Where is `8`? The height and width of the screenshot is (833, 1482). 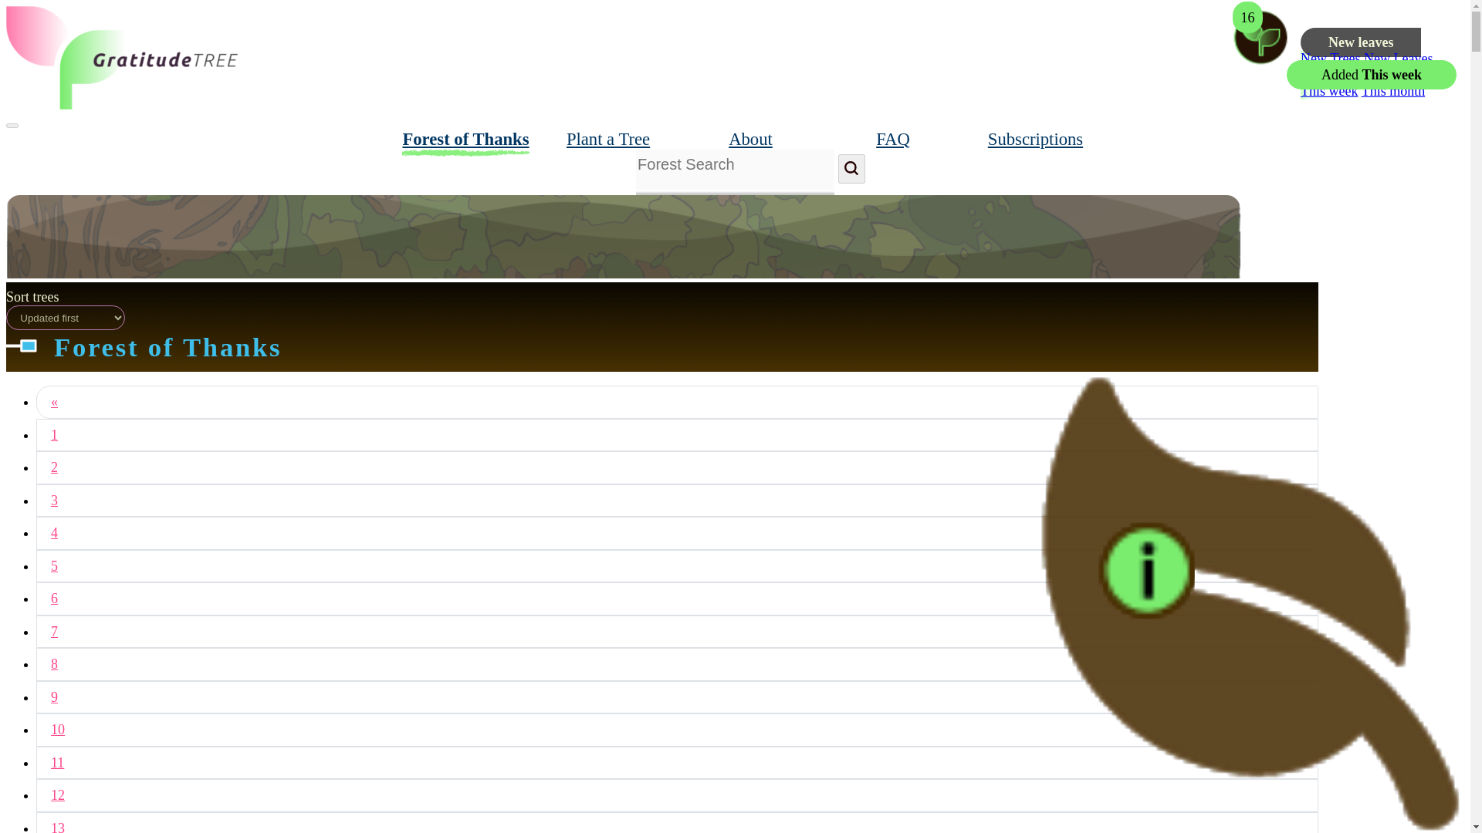 8 is located at coordinates (677, 665).